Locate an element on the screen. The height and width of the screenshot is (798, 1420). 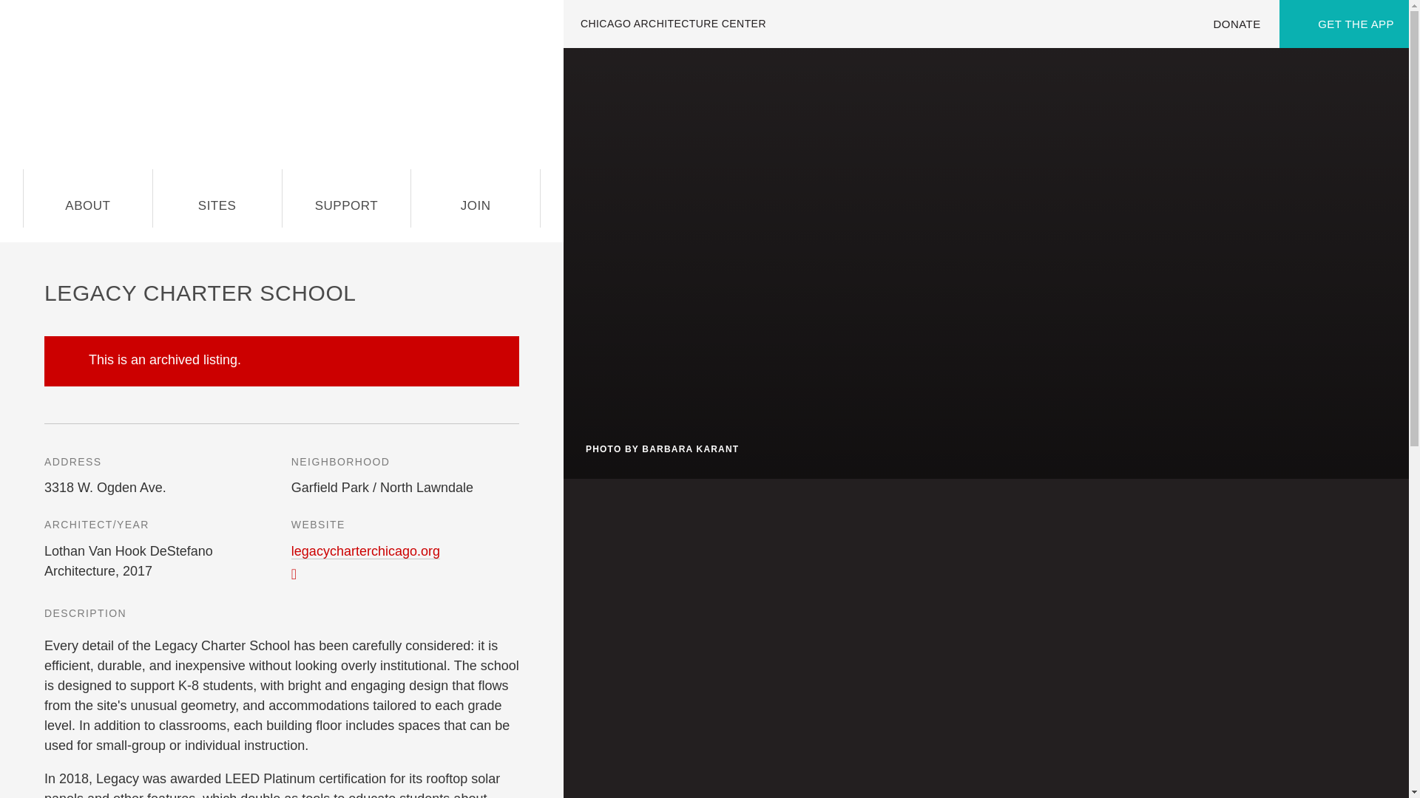
SITES is located at coordinates (217, 197).